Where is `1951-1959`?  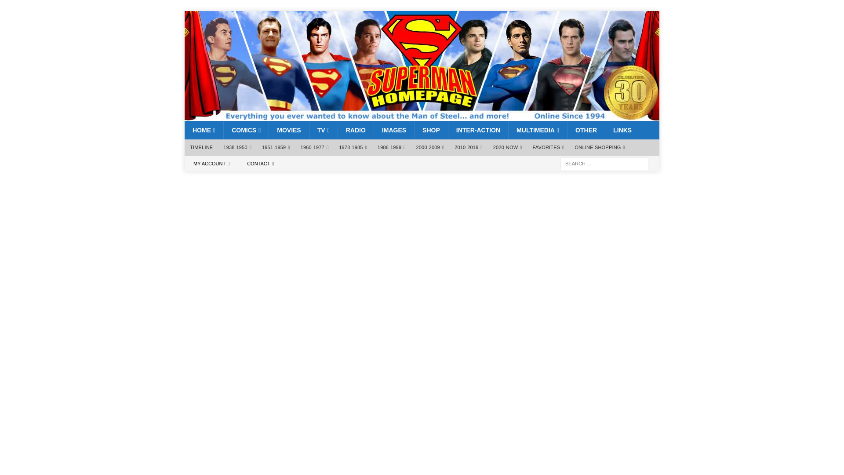 1951-1959 is located at coordinates (276, 148).